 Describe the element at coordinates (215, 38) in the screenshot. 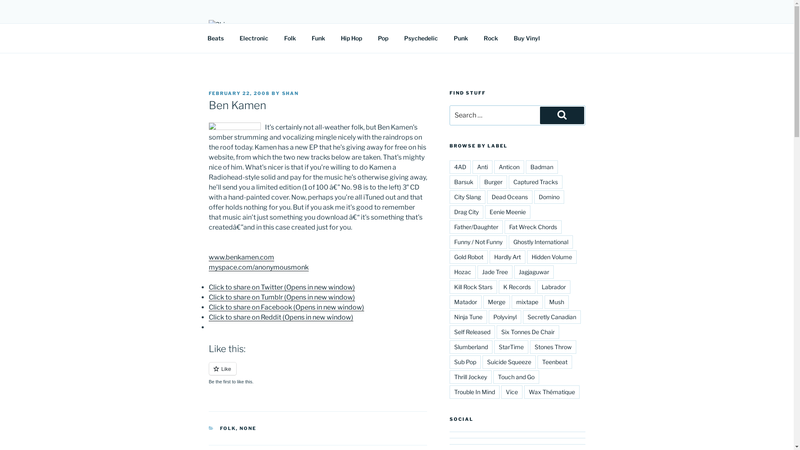

I see `Beats` at that location.